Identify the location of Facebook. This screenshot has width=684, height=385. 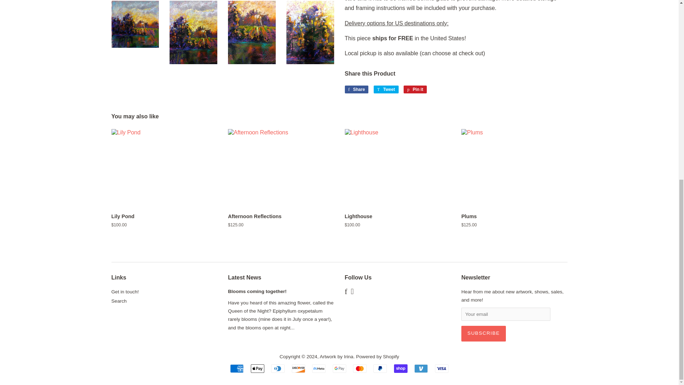
(442, 369).